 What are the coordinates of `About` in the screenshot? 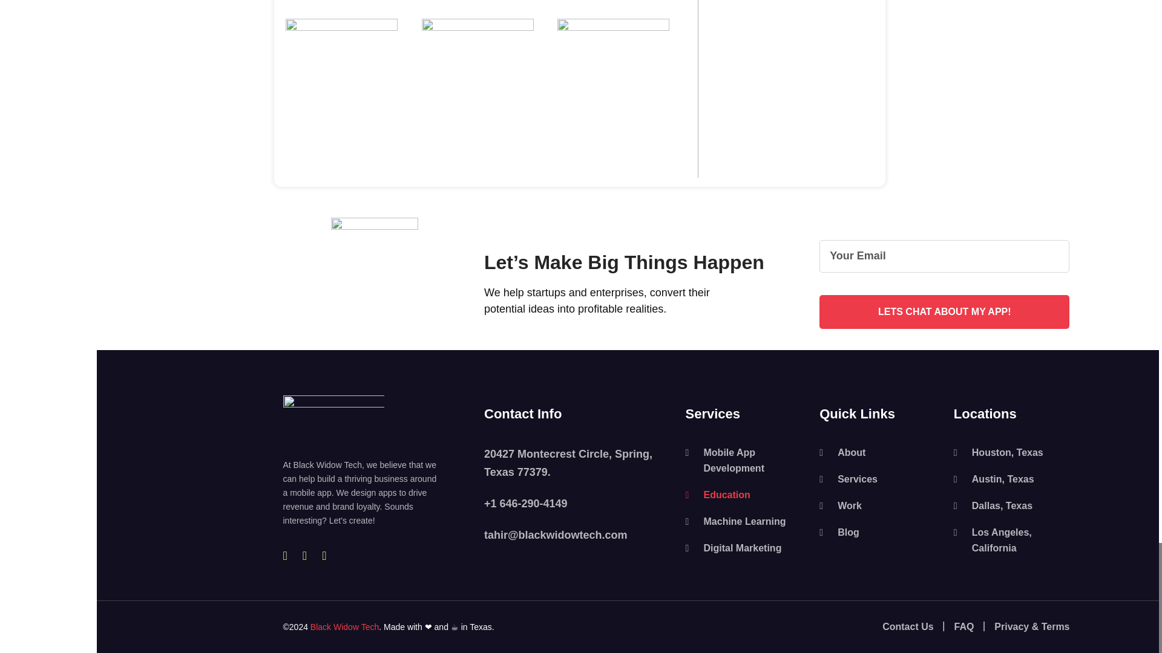 It's located at (877, 452).